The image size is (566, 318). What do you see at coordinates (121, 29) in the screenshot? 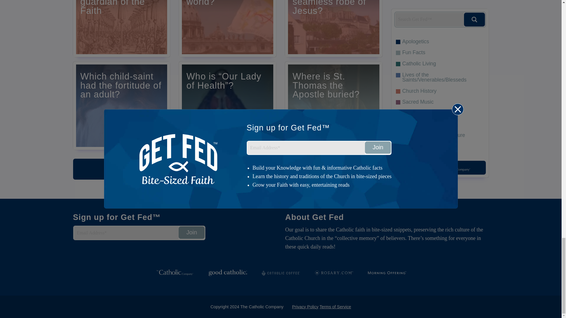
I see `The prisoner-guard who became a guardian of the Faith` at bounding box center [121, 29].